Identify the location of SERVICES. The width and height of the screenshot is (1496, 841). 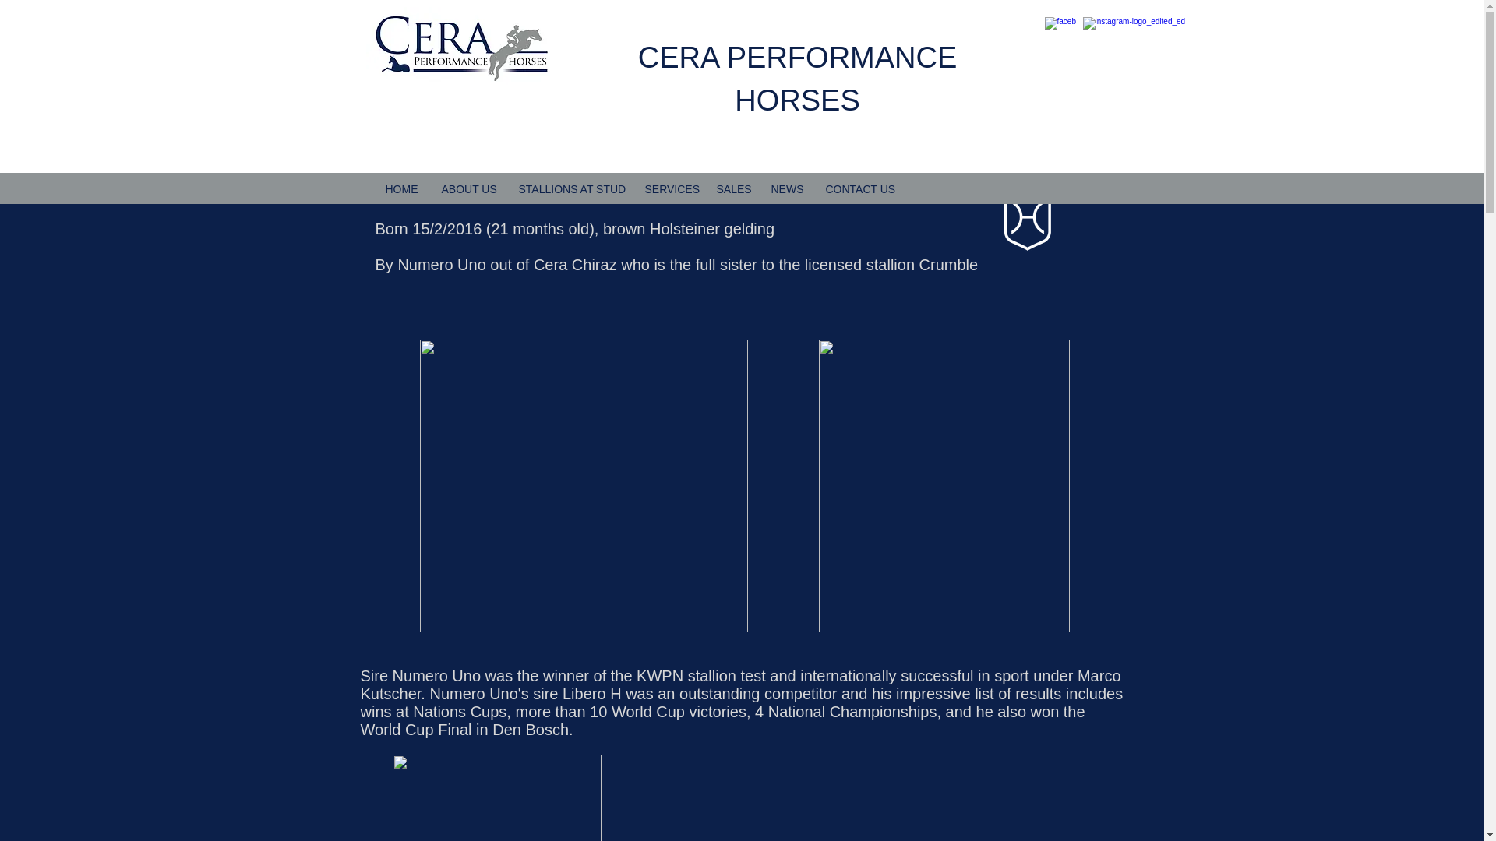
(669, 188).